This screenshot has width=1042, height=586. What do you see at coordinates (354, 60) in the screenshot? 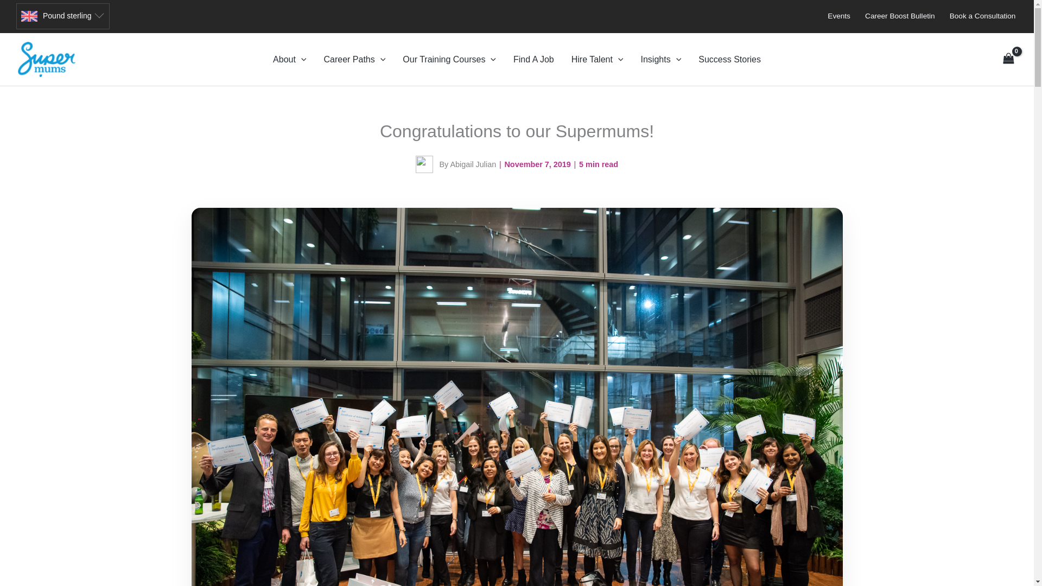
I see `Career Paths` at bounding box center [354, 60].